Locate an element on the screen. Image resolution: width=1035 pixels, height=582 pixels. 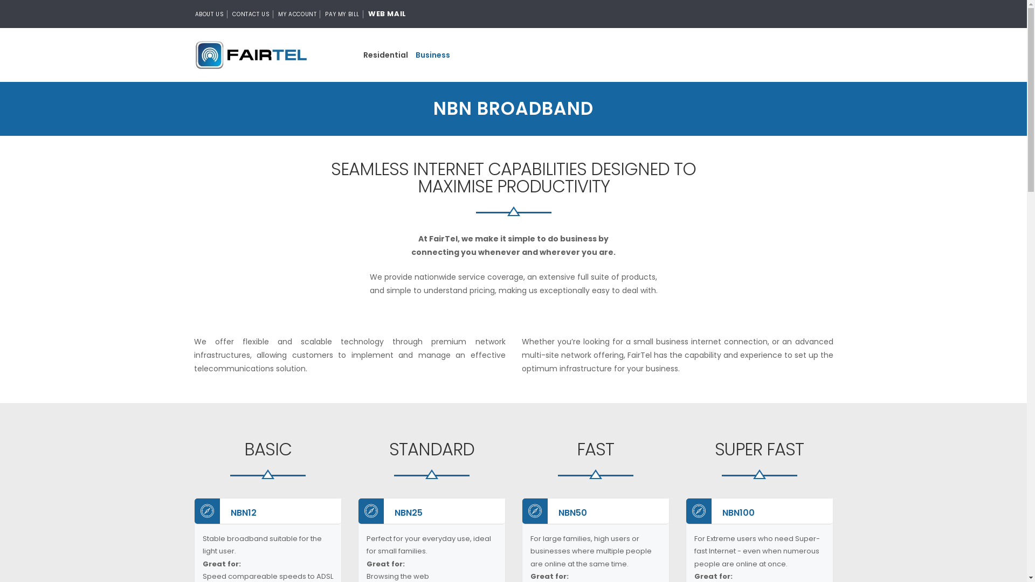
WEB MAIL is located at coordinates (387, 14).